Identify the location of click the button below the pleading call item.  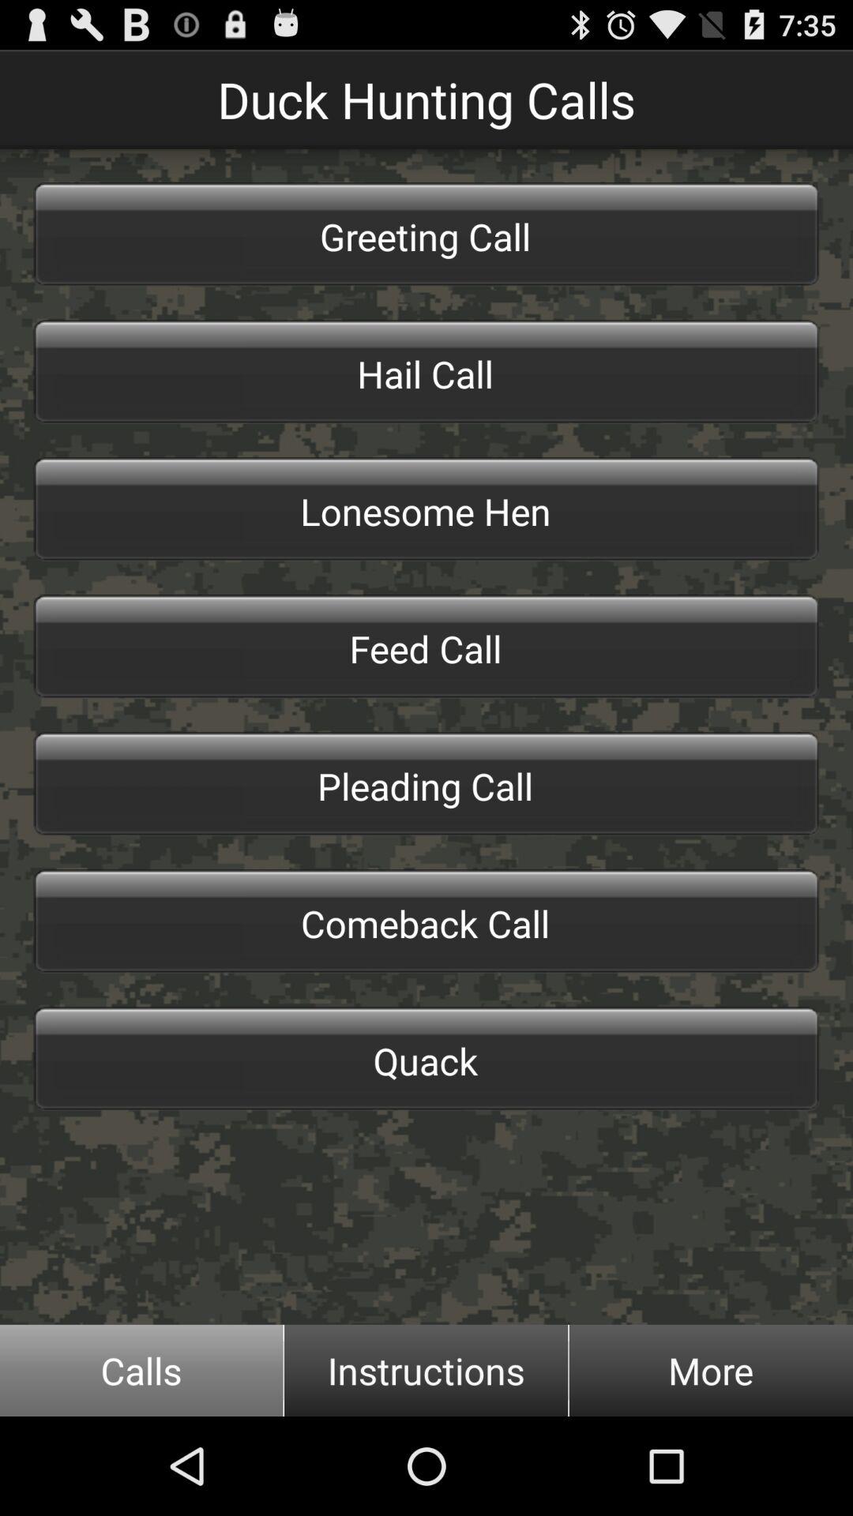
(426, 921).